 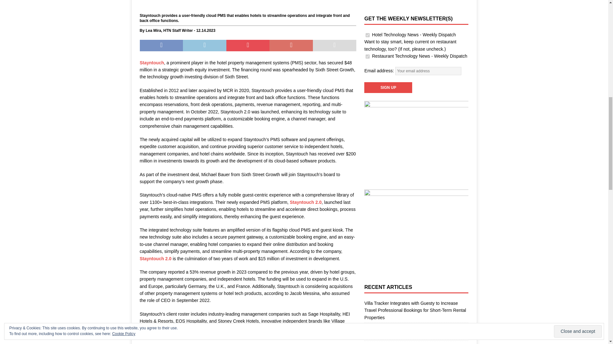 What do you see at coordinates (306, 202) in the screenshot?
I see `Stayntouch 2.0` at bounding box center [306, 202].